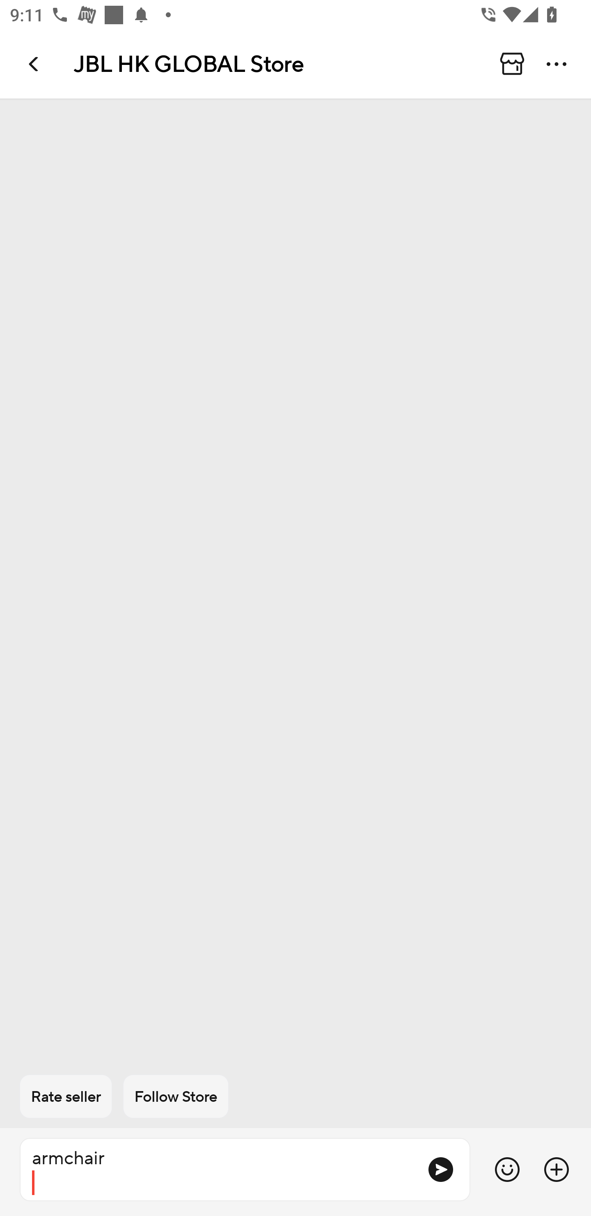 This screenshot has width=591, height=1216. What do you see at coordinates (34, 64) in the screenshot?
I see `Navigate up` at bounding box center [34, 64].